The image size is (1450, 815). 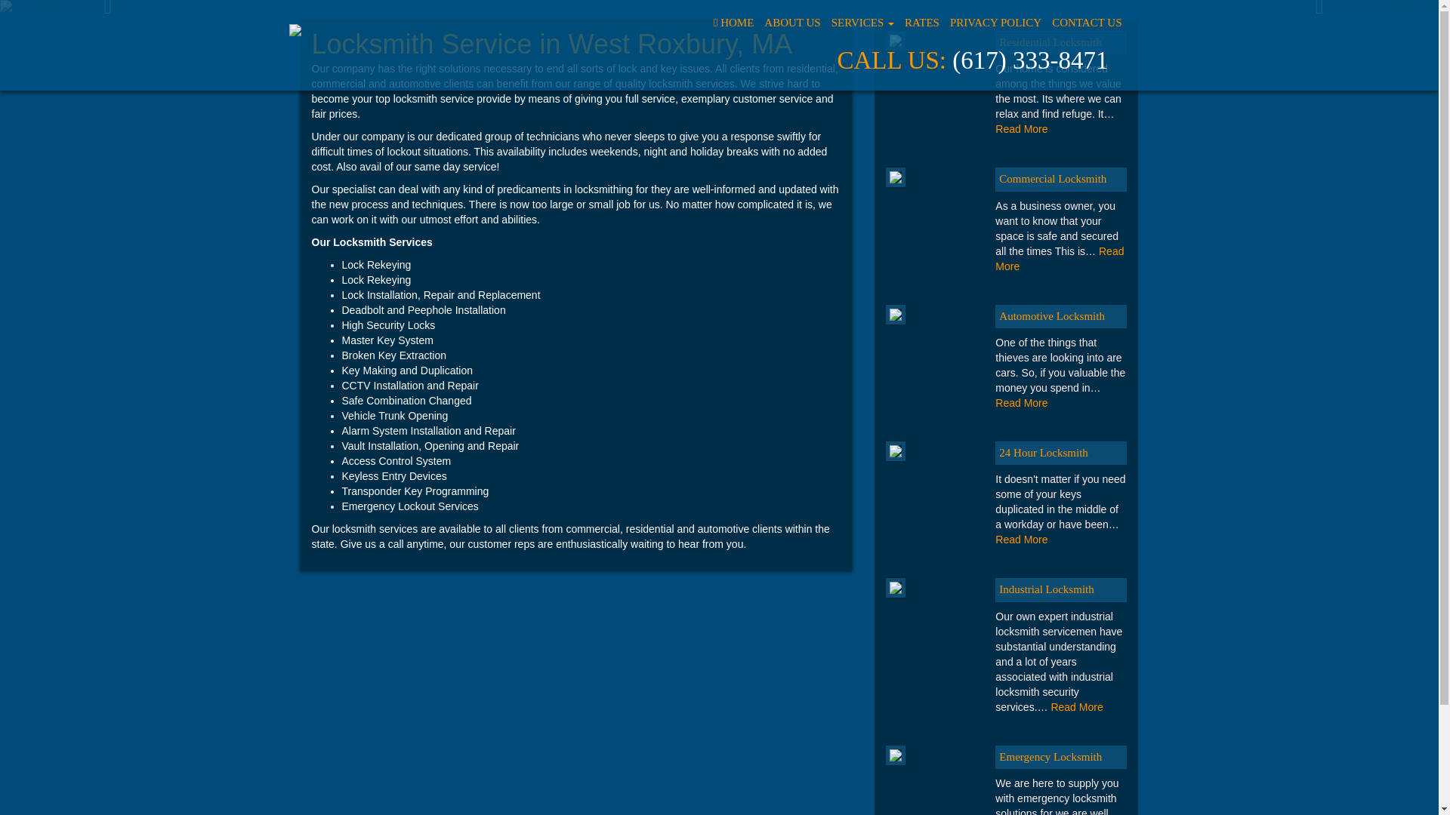 I want to click on RATES, so click(x=921, y=22).